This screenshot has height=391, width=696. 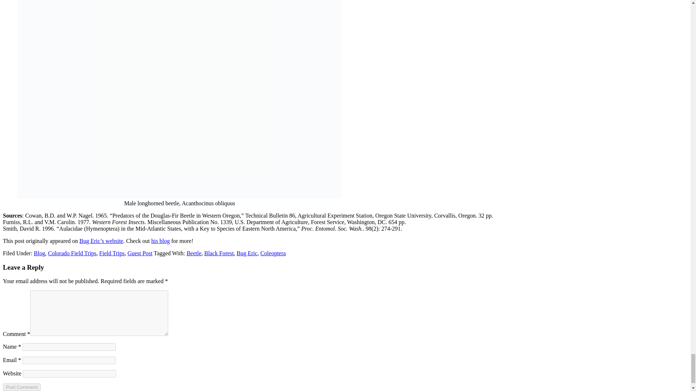 What do you see at coordinates (72, 253) in the screenshot?
I see `Colorado Field Trips` at bounding box center [72, 253].